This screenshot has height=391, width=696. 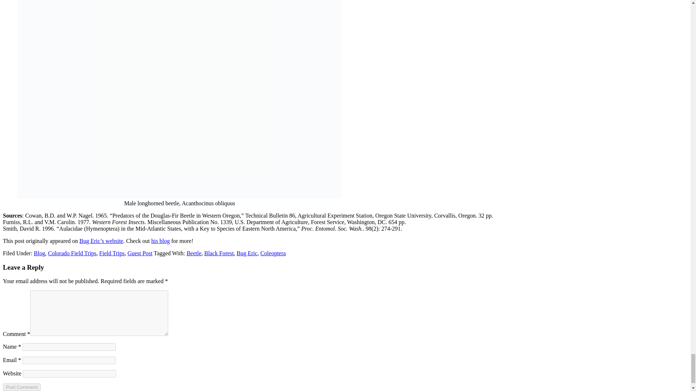 What do you see at coordinates (72, 253) in the screenshot?
I see `Colorado Field Trips` at bounding box center [72, 253].